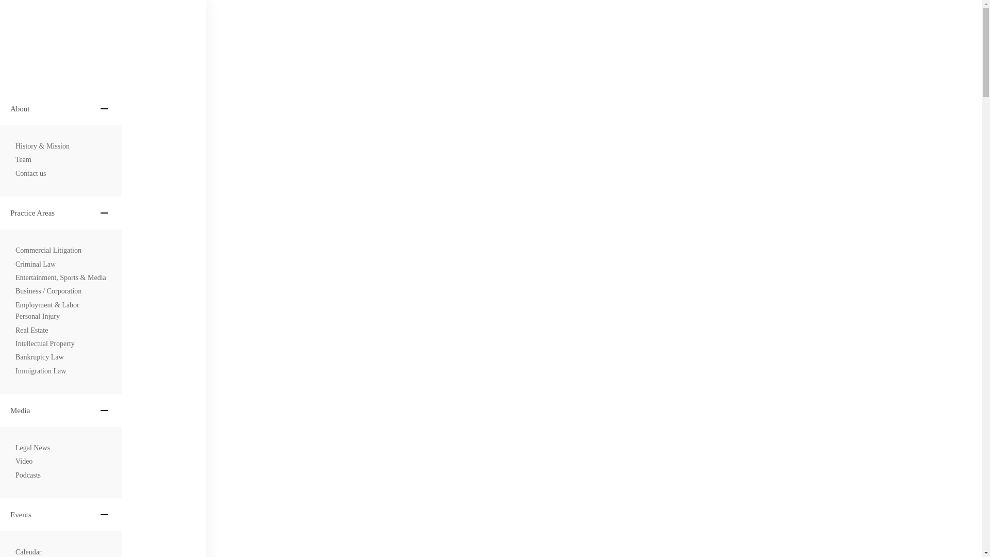 The height and width of the screenshot is (557, 990). Describe the element at coordinates (24, 462) in the screenshot. I see `Video` at that location.